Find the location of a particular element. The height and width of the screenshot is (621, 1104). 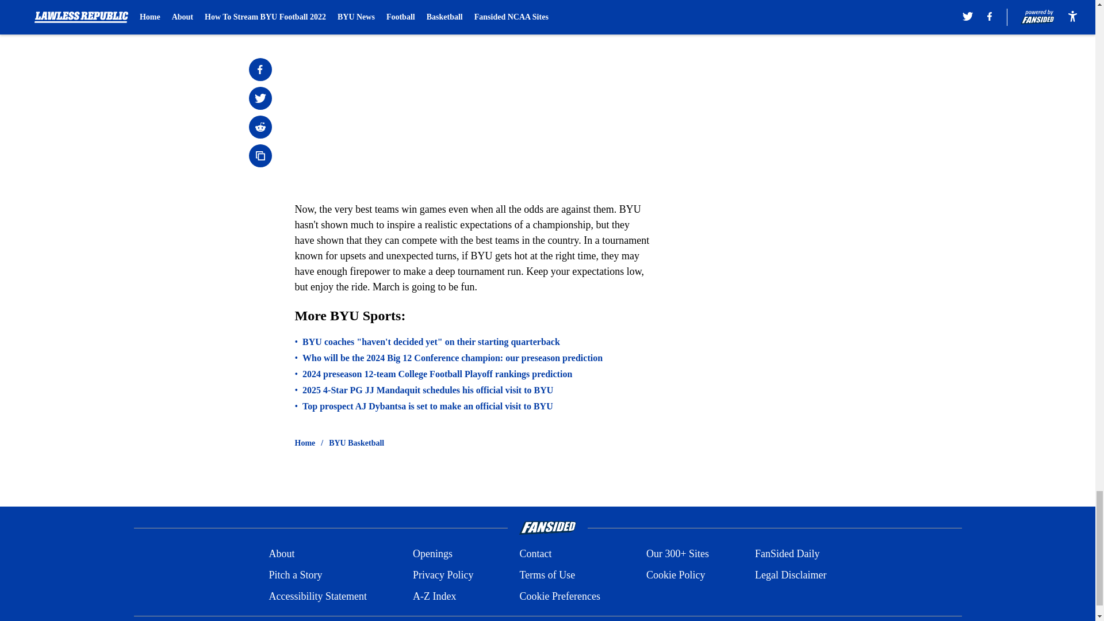

Openings is located at coordinates (432, 554).